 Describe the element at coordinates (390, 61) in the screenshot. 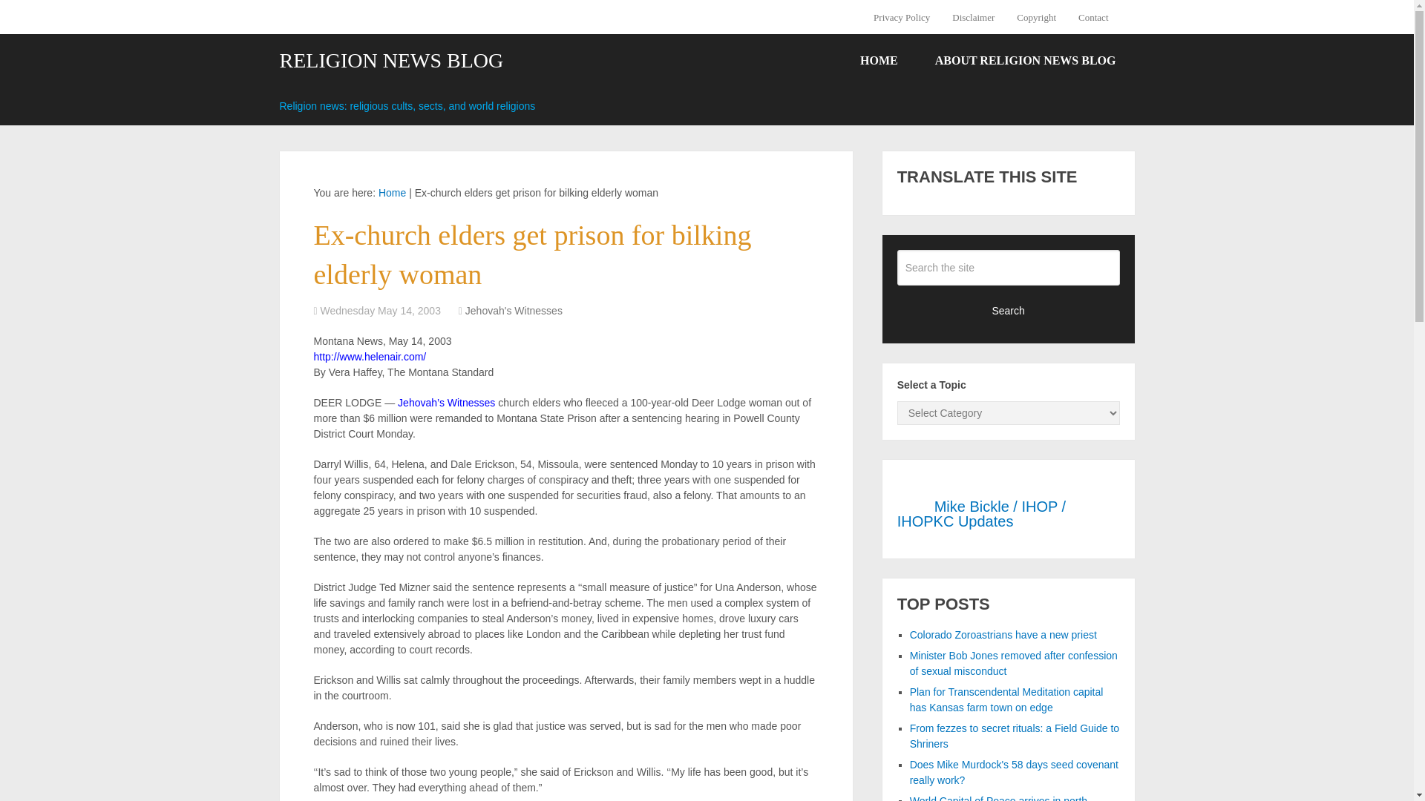

I see `RELIGION NEWS BLOG` at that location.